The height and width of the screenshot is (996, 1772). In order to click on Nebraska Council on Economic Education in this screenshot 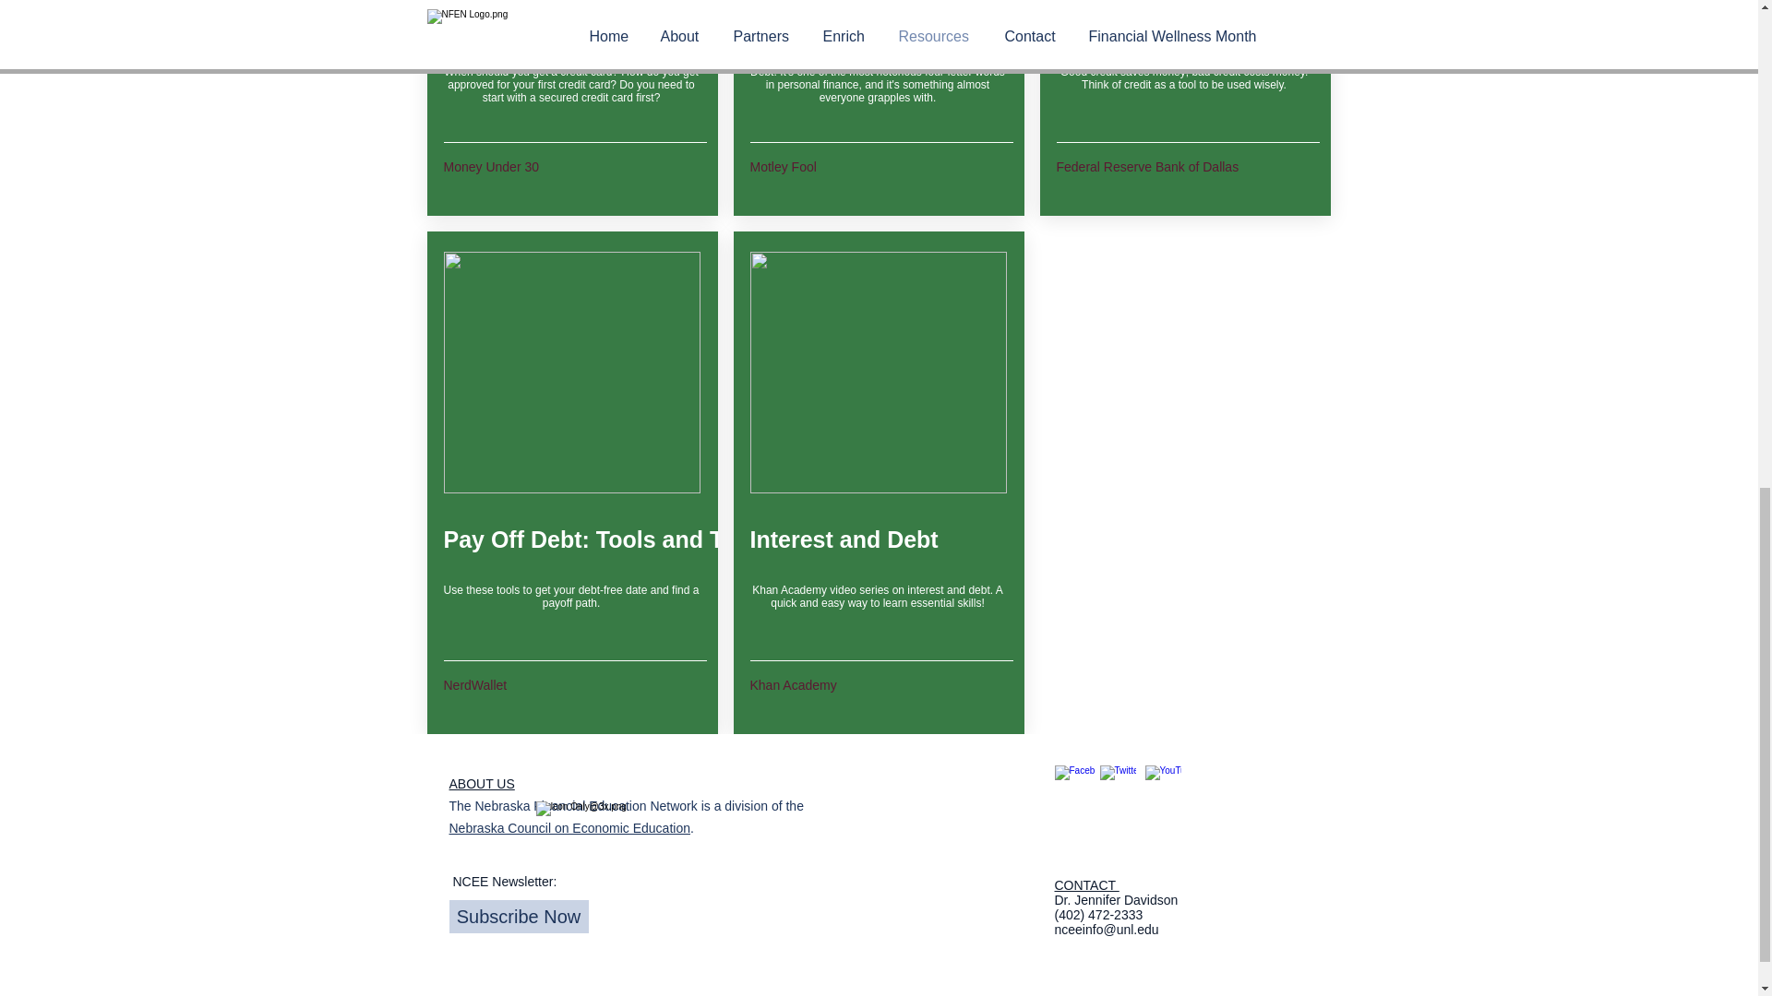, I will do `click(569, 828)`.